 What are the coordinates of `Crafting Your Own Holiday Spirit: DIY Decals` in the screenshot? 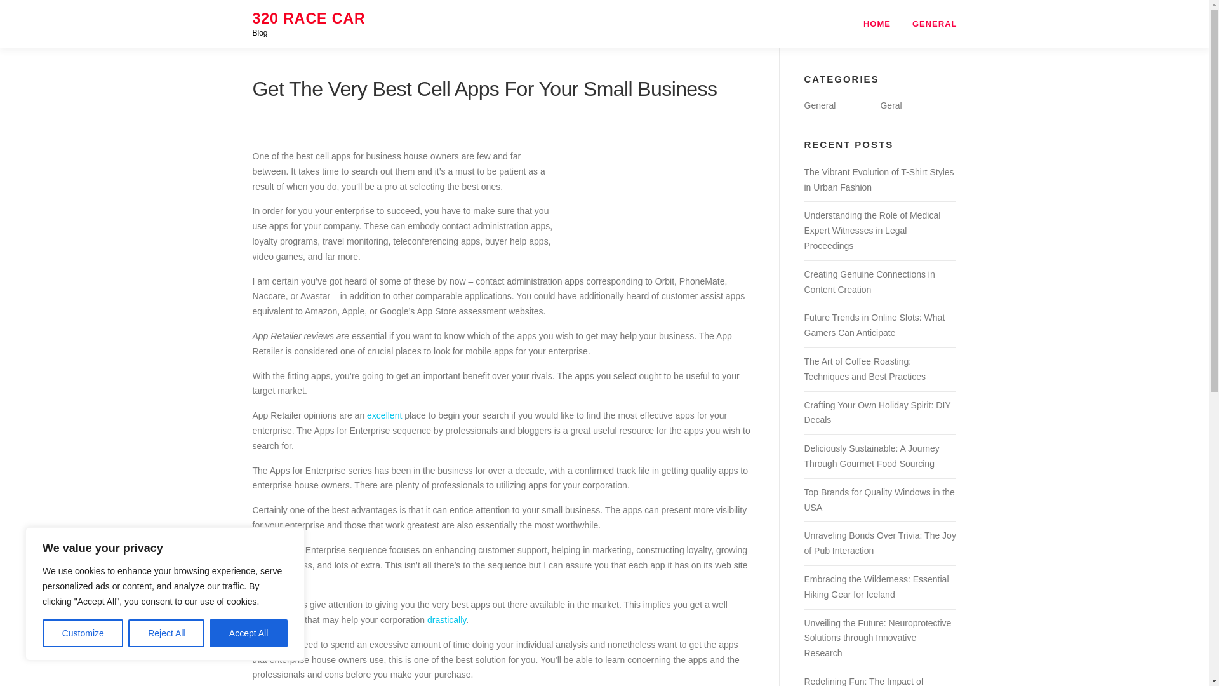 It's located at (877, 412).